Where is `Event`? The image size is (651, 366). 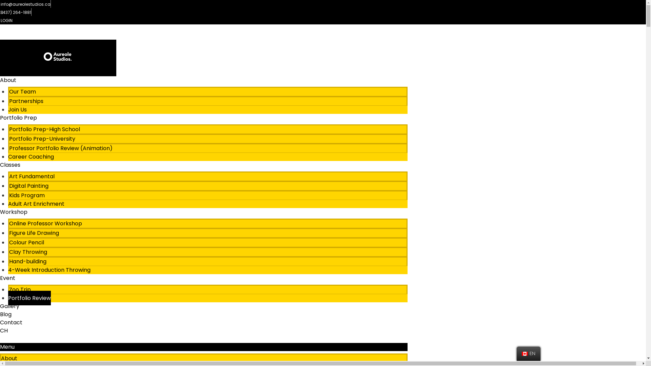
Event is located at coordinates (7, 278).